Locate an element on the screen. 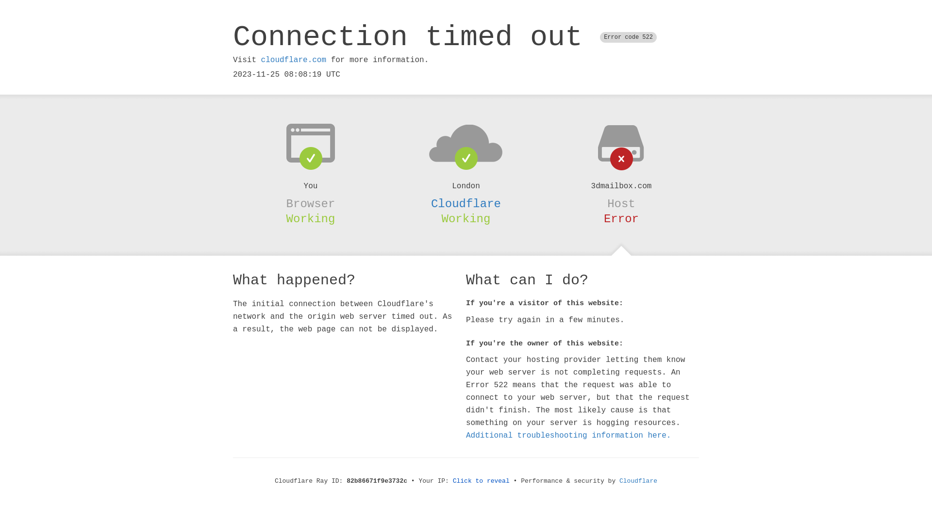 The width and height of the screenshot is (932, 524). Click to reveal is located at coordinates (482, 481).